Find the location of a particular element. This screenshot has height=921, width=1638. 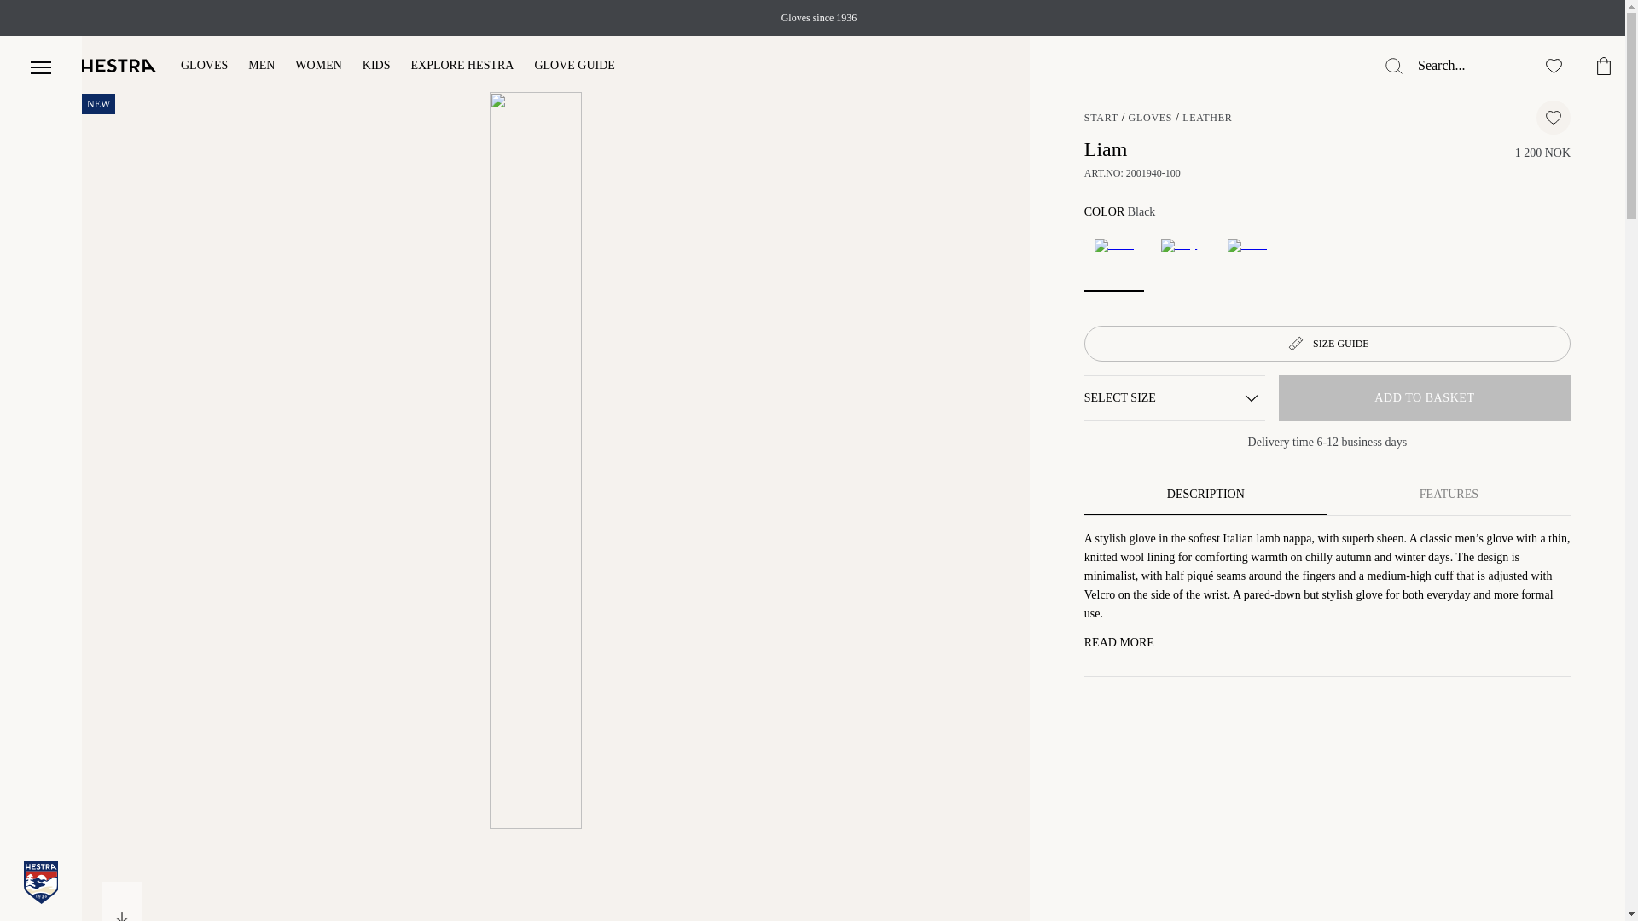

Image displaying the Hestra logotype is located at coordinates (119, 65).